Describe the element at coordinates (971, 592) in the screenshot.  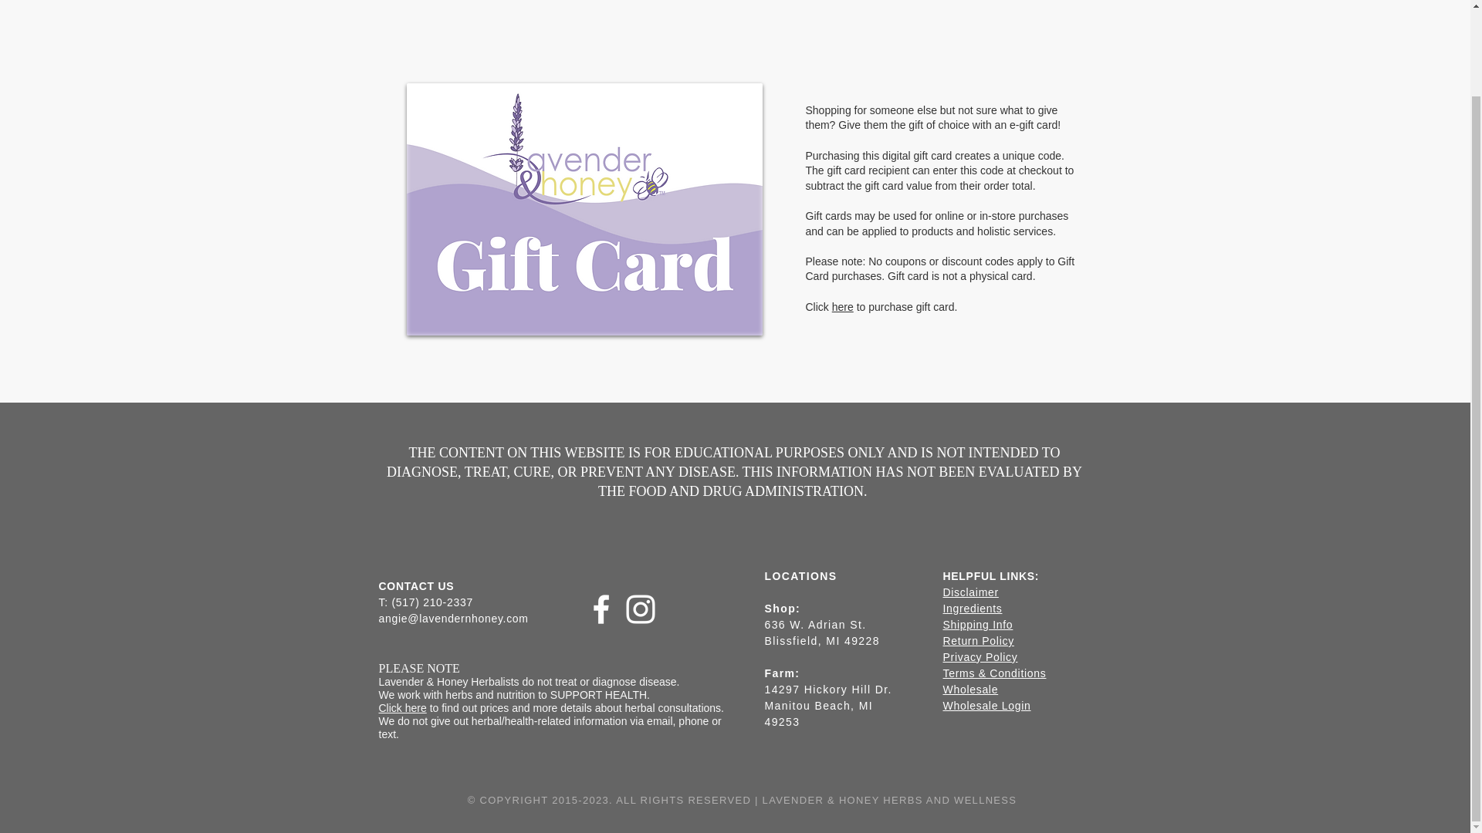
I see `Disclaimer` at that location.